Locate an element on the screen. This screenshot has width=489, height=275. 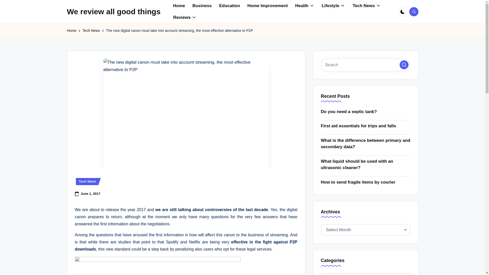
We review all good things is located at coordinates (113, 11).